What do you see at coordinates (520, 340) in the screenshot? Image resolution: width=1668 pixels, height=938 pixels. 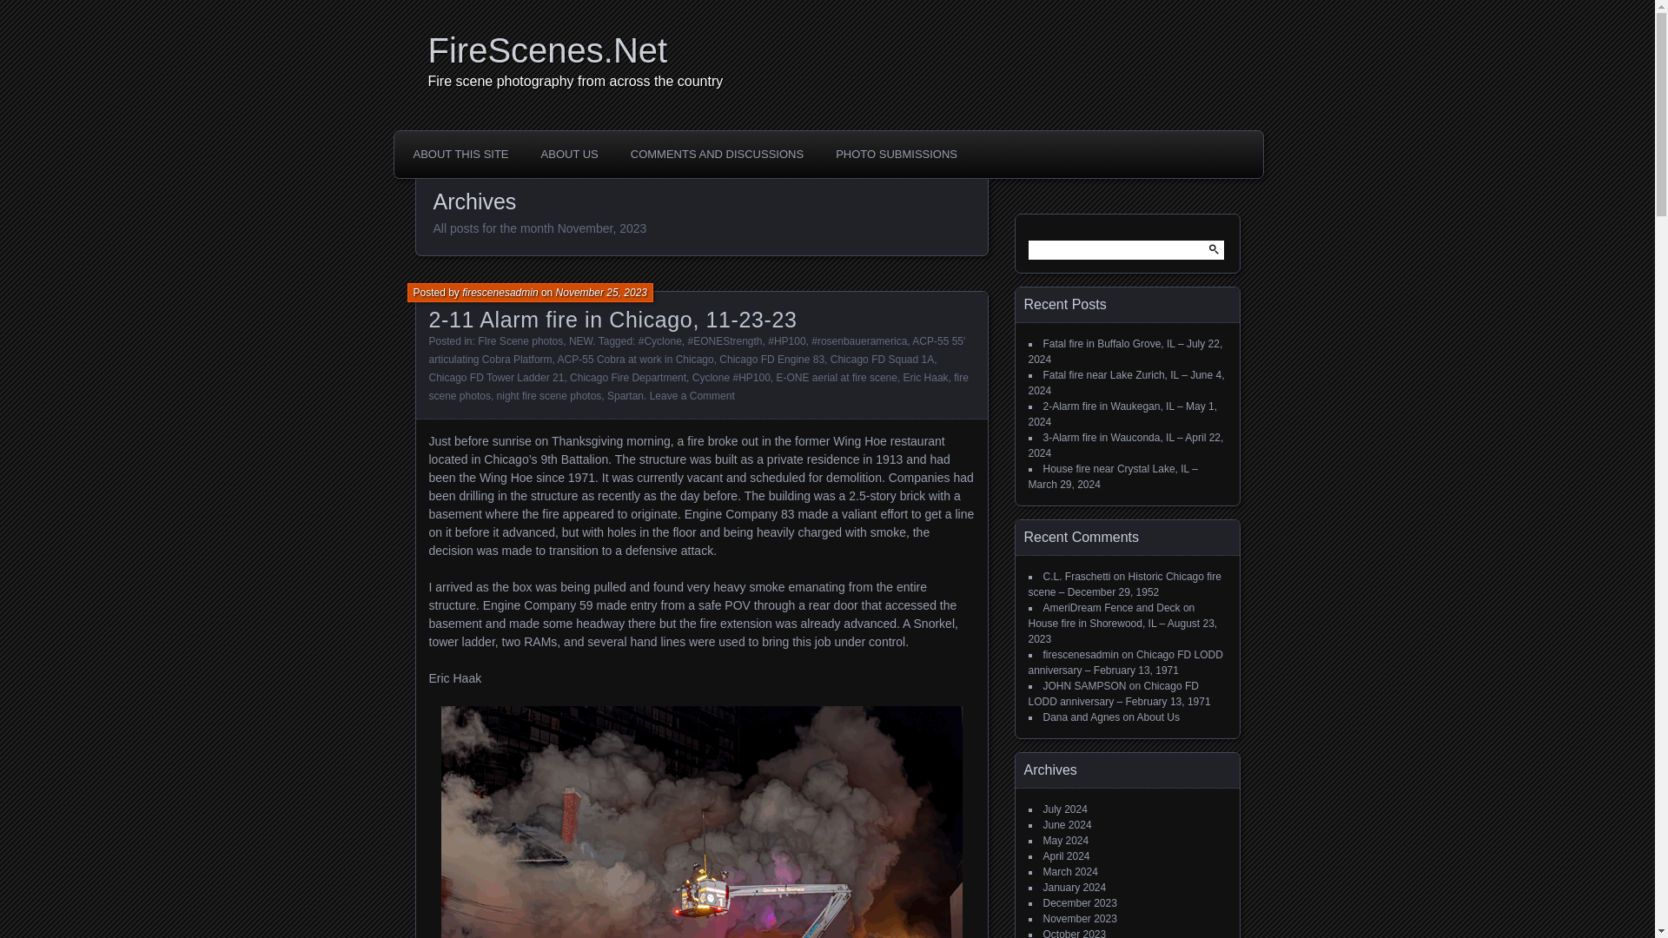 I see `FIre Scene photos` at bounding box center [520, 340].